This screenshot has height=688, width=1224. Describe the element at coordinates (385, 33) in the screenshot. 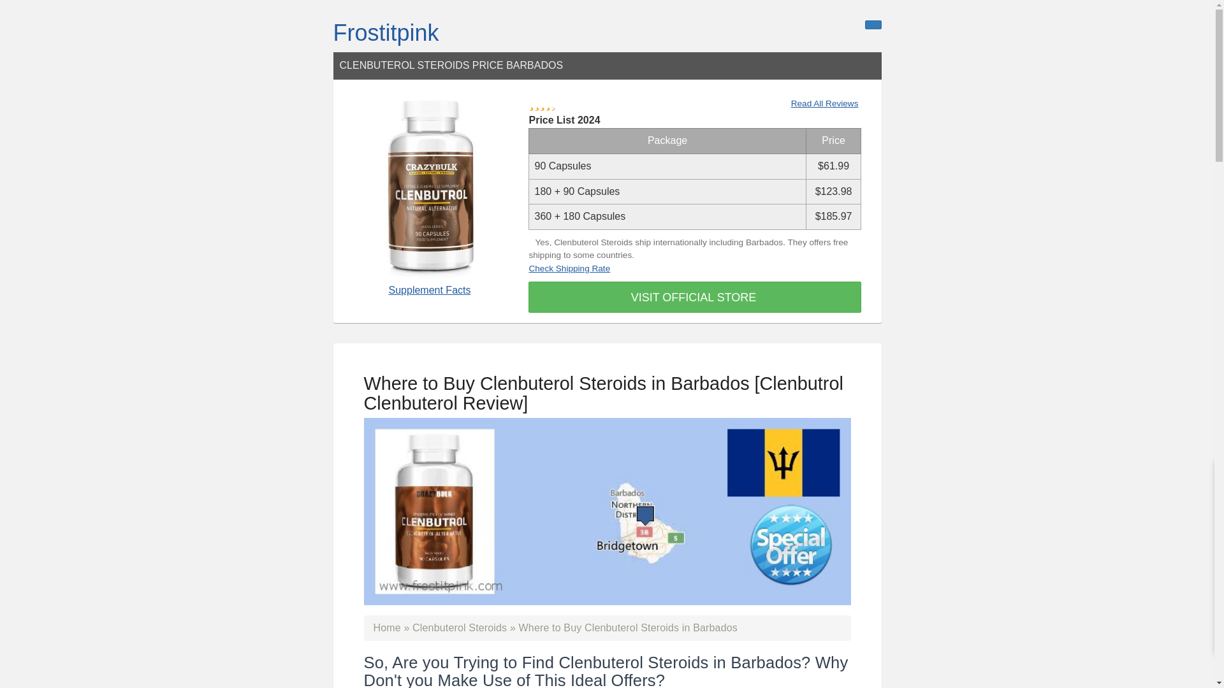

I see `Frostitpink` at that location.